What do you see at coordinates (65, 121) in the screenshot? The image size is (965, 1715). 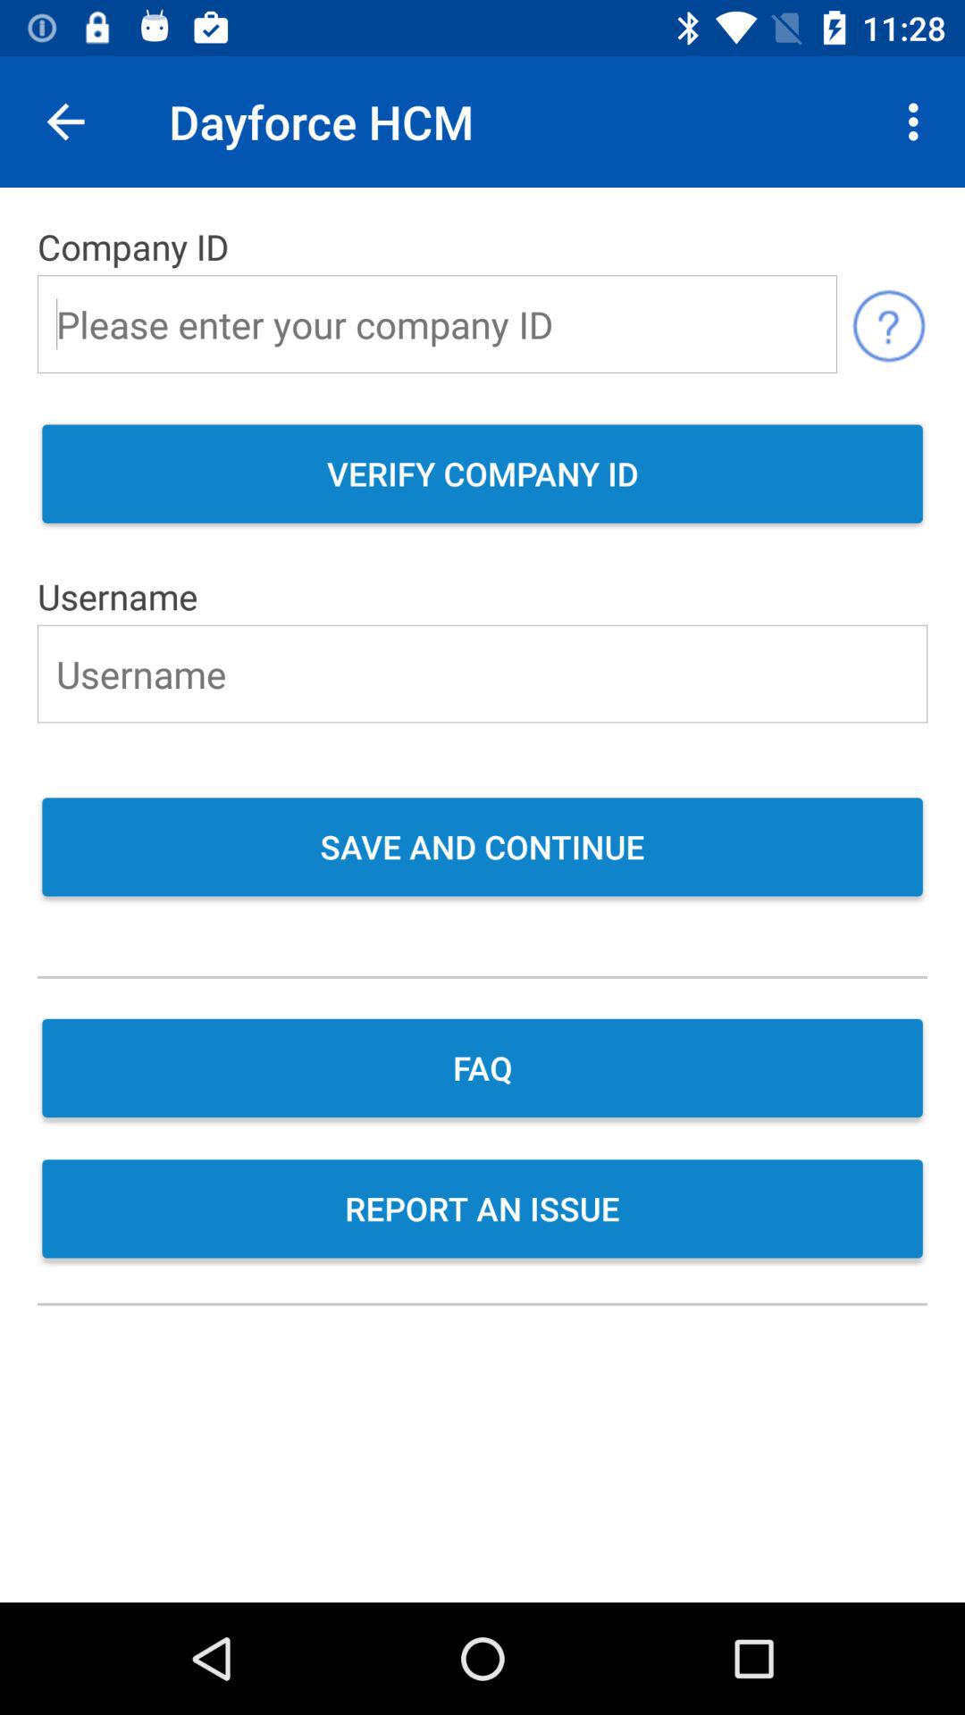 I see `press the item to the left of dayforce hcm icon` at bounding box center [65, 121].